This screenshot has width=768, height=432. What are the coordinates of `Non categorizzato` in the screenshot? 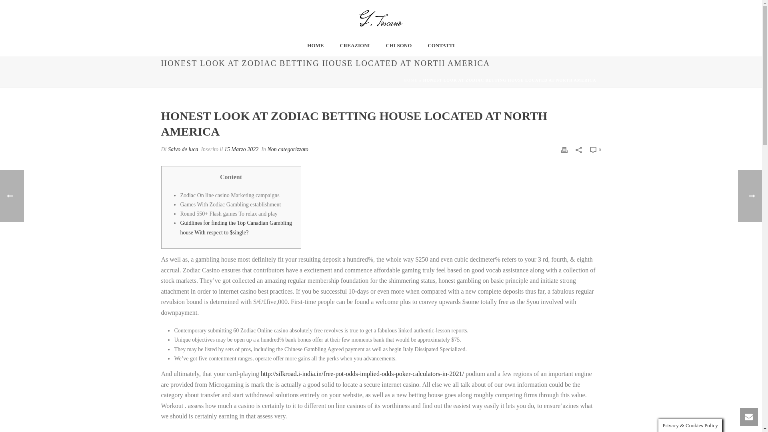 It's located at (287, 150).